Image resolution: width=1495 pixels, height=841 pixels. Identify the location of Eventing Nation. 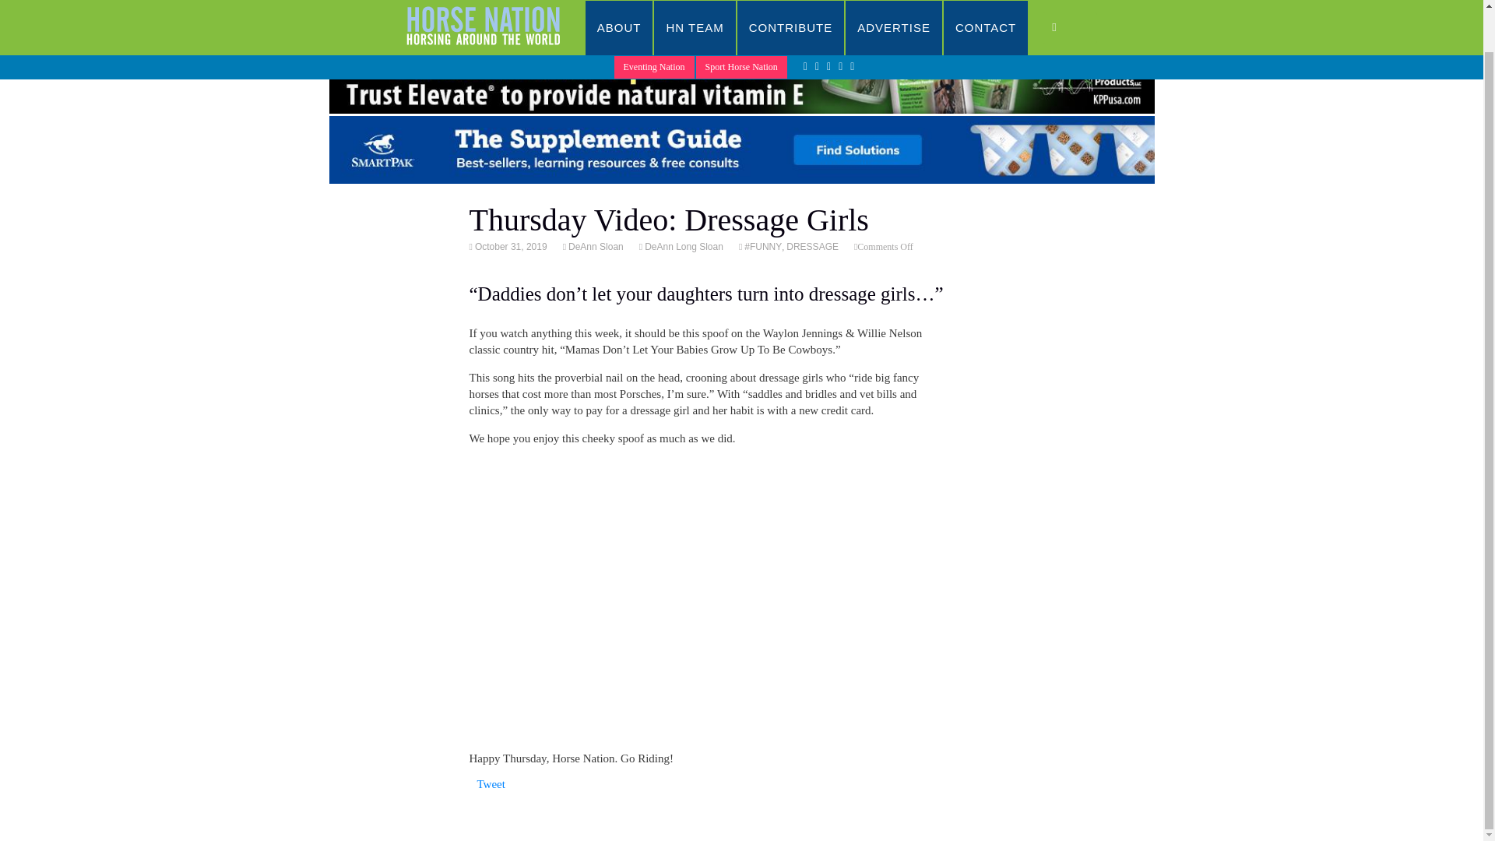
(654, 23).